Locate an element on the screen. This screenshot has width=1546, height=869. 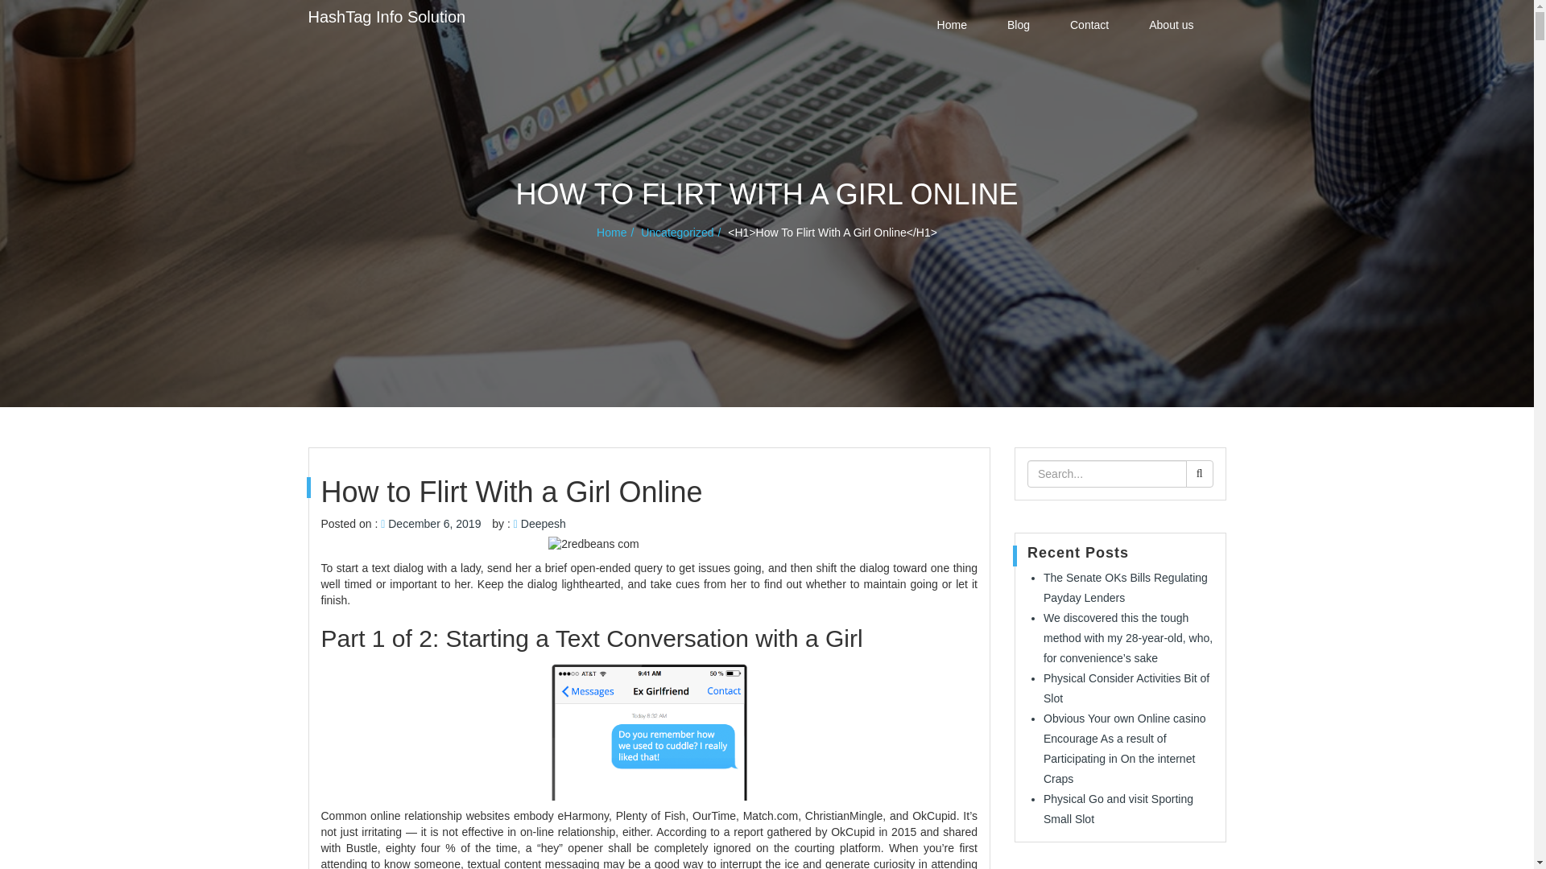
Uncategorized is located at coordinates (683, 232).